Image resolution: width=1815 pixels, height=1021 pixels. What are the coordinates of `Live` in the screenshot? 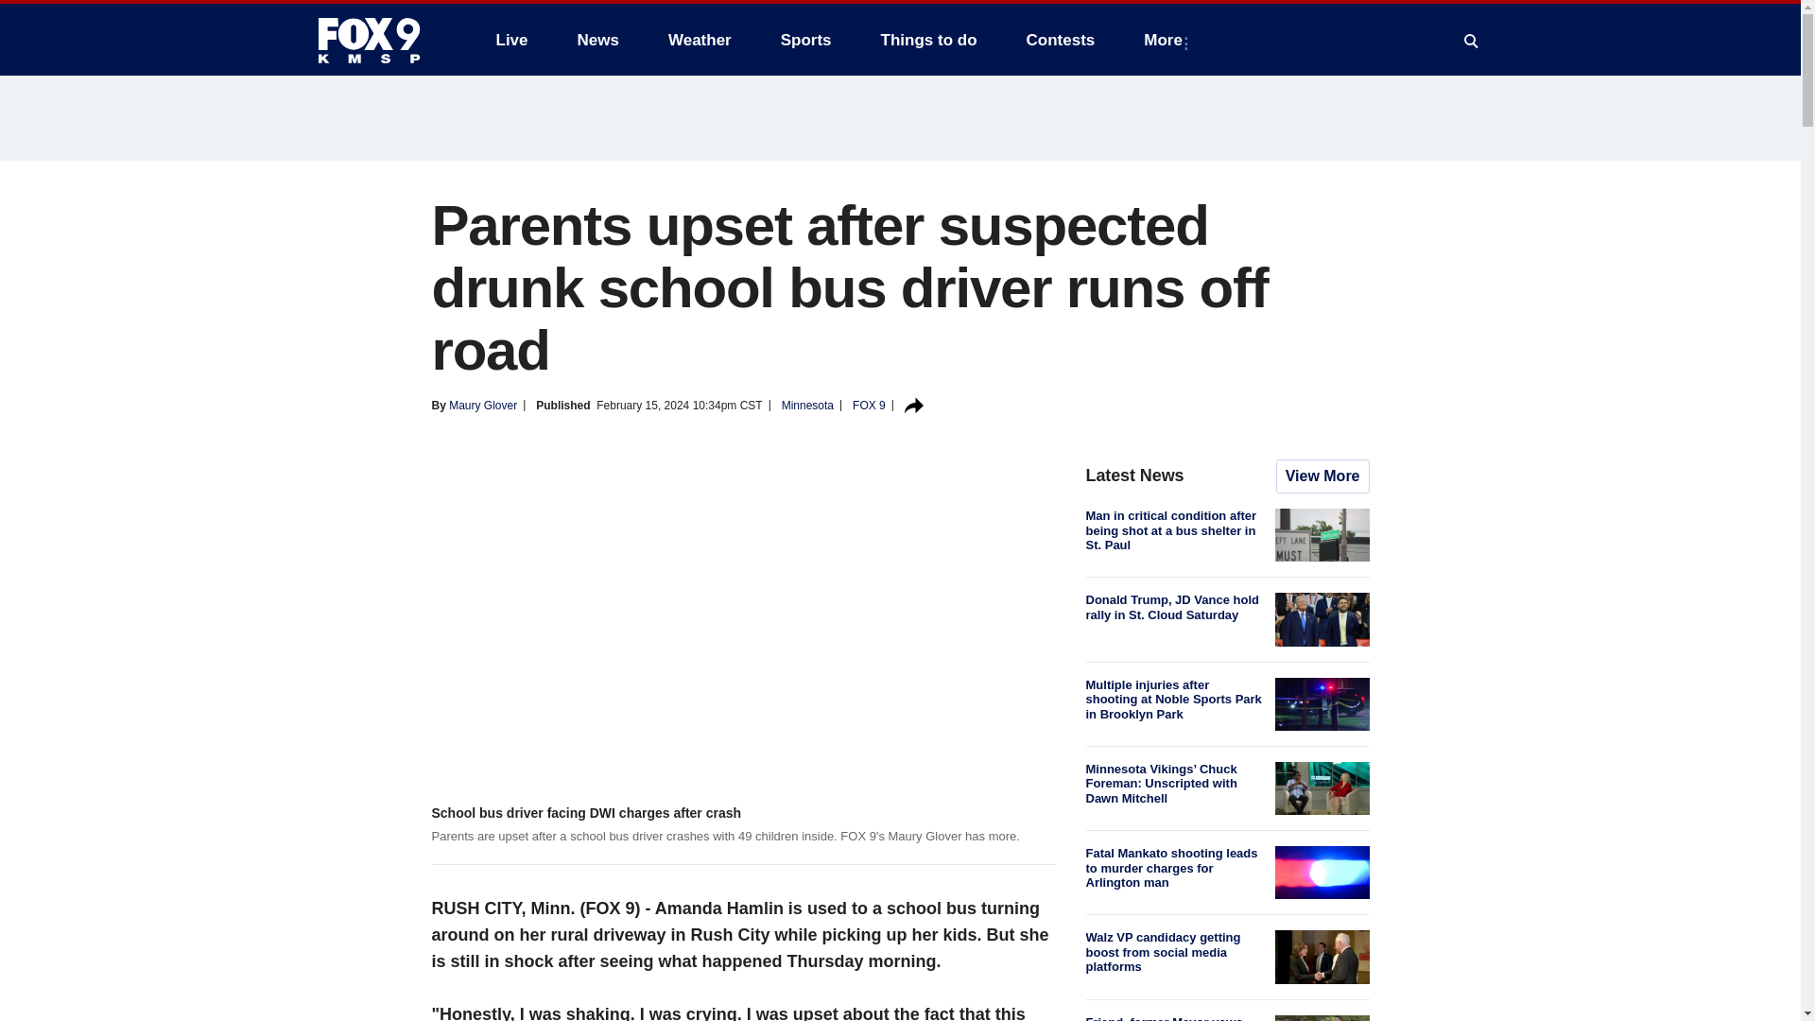 It's located at (511, 40).